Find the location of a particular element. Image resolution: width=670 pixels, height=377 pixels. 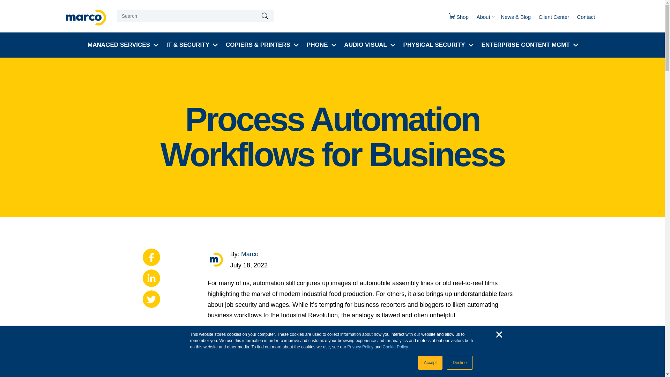

Share to Twitter is located at coordinates (151, 299).